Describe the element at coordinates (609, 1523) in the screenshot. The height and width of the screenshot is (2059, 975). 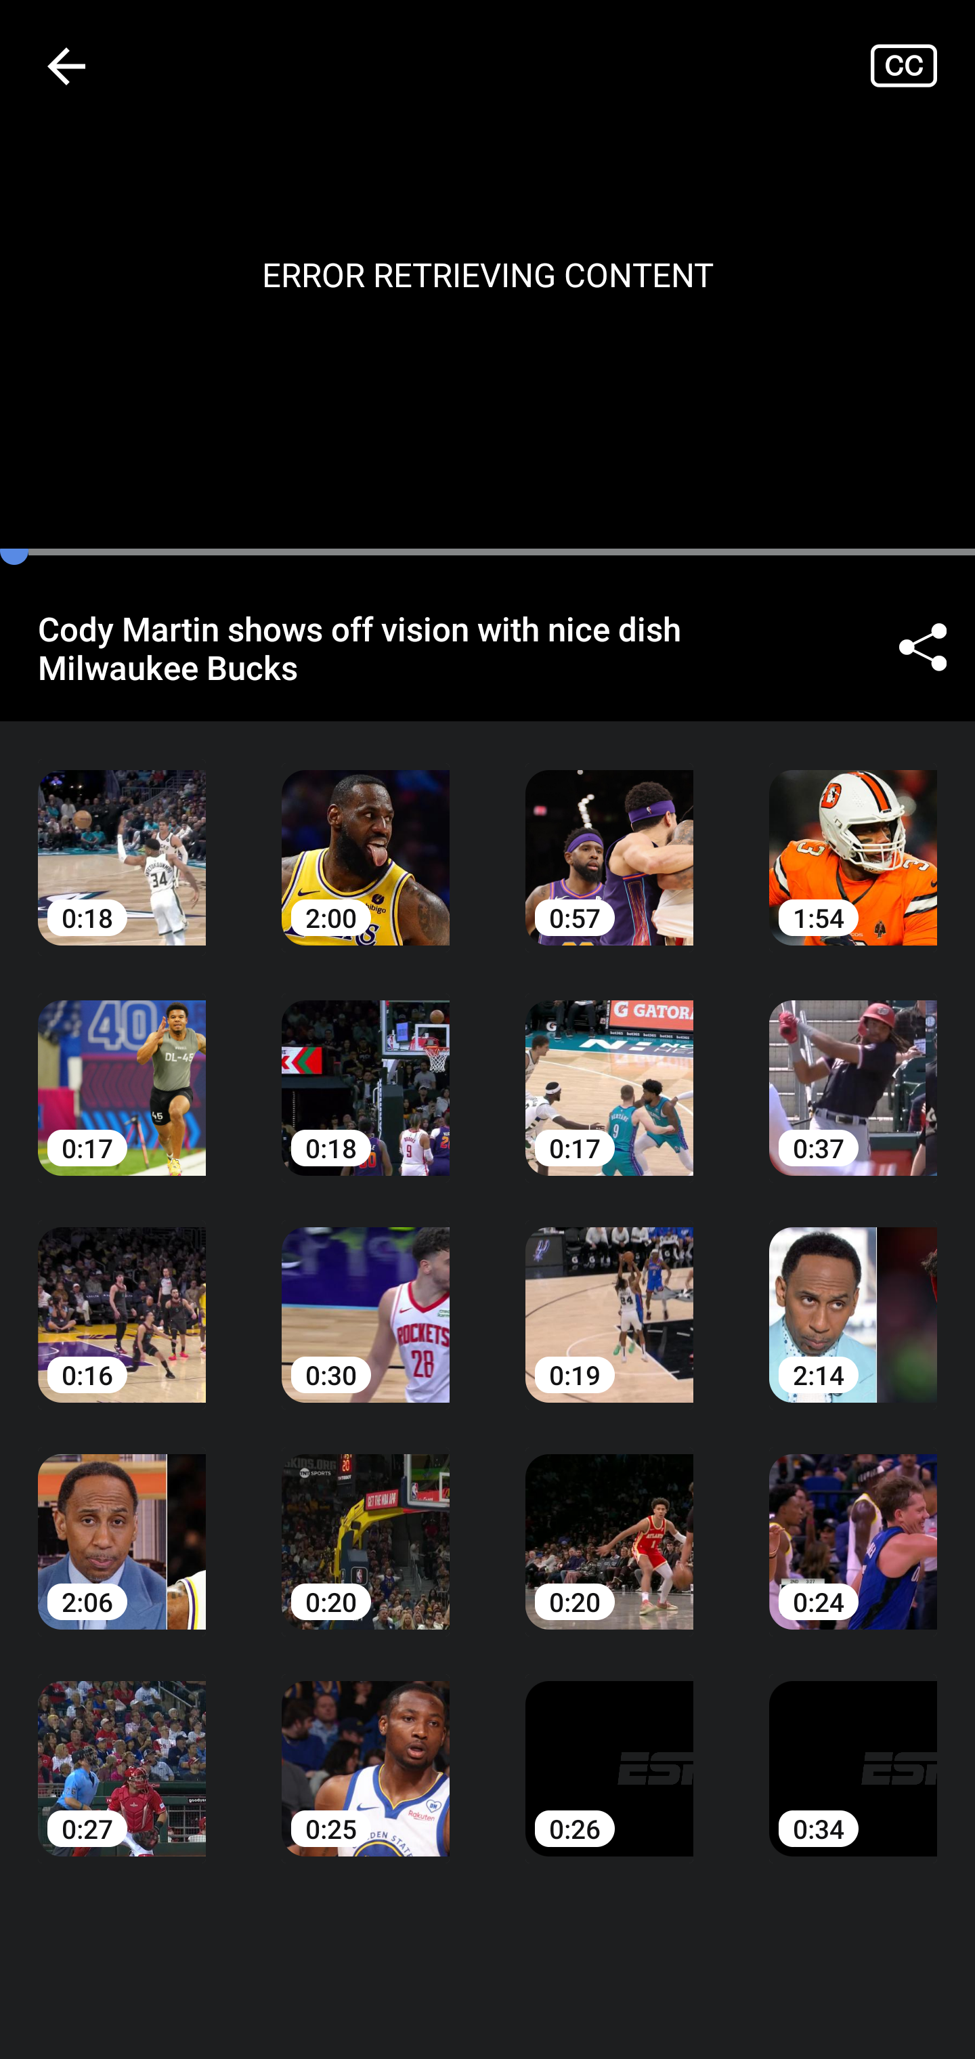
I see `0:20` at that location.